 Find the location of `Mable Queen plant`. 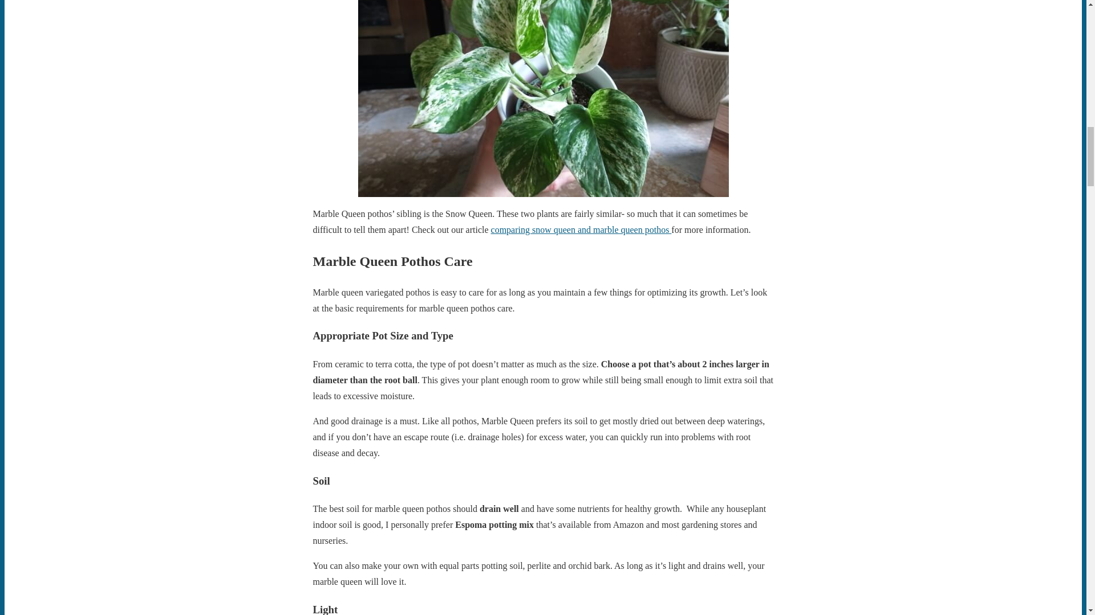

Mable Queen plant is located at coordinates (543, 98).